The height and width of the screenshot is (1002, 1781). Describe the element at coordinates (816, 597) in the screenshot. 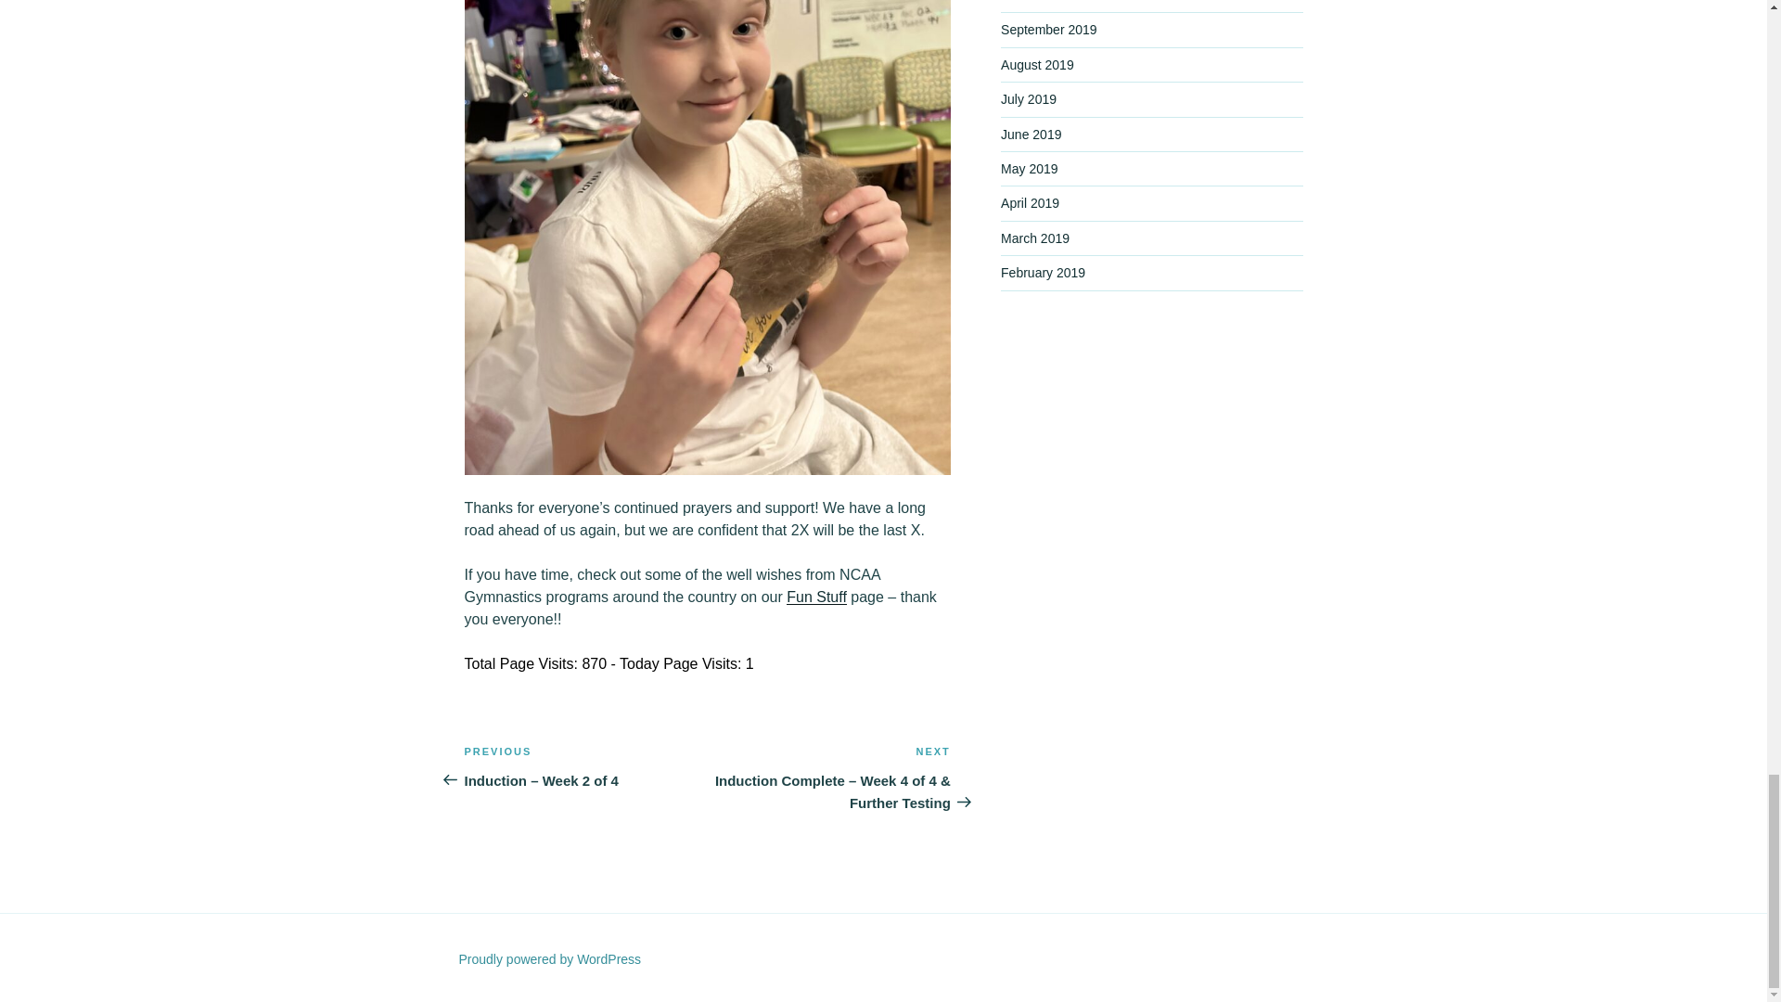

I see `Fun Stuff` at that location.